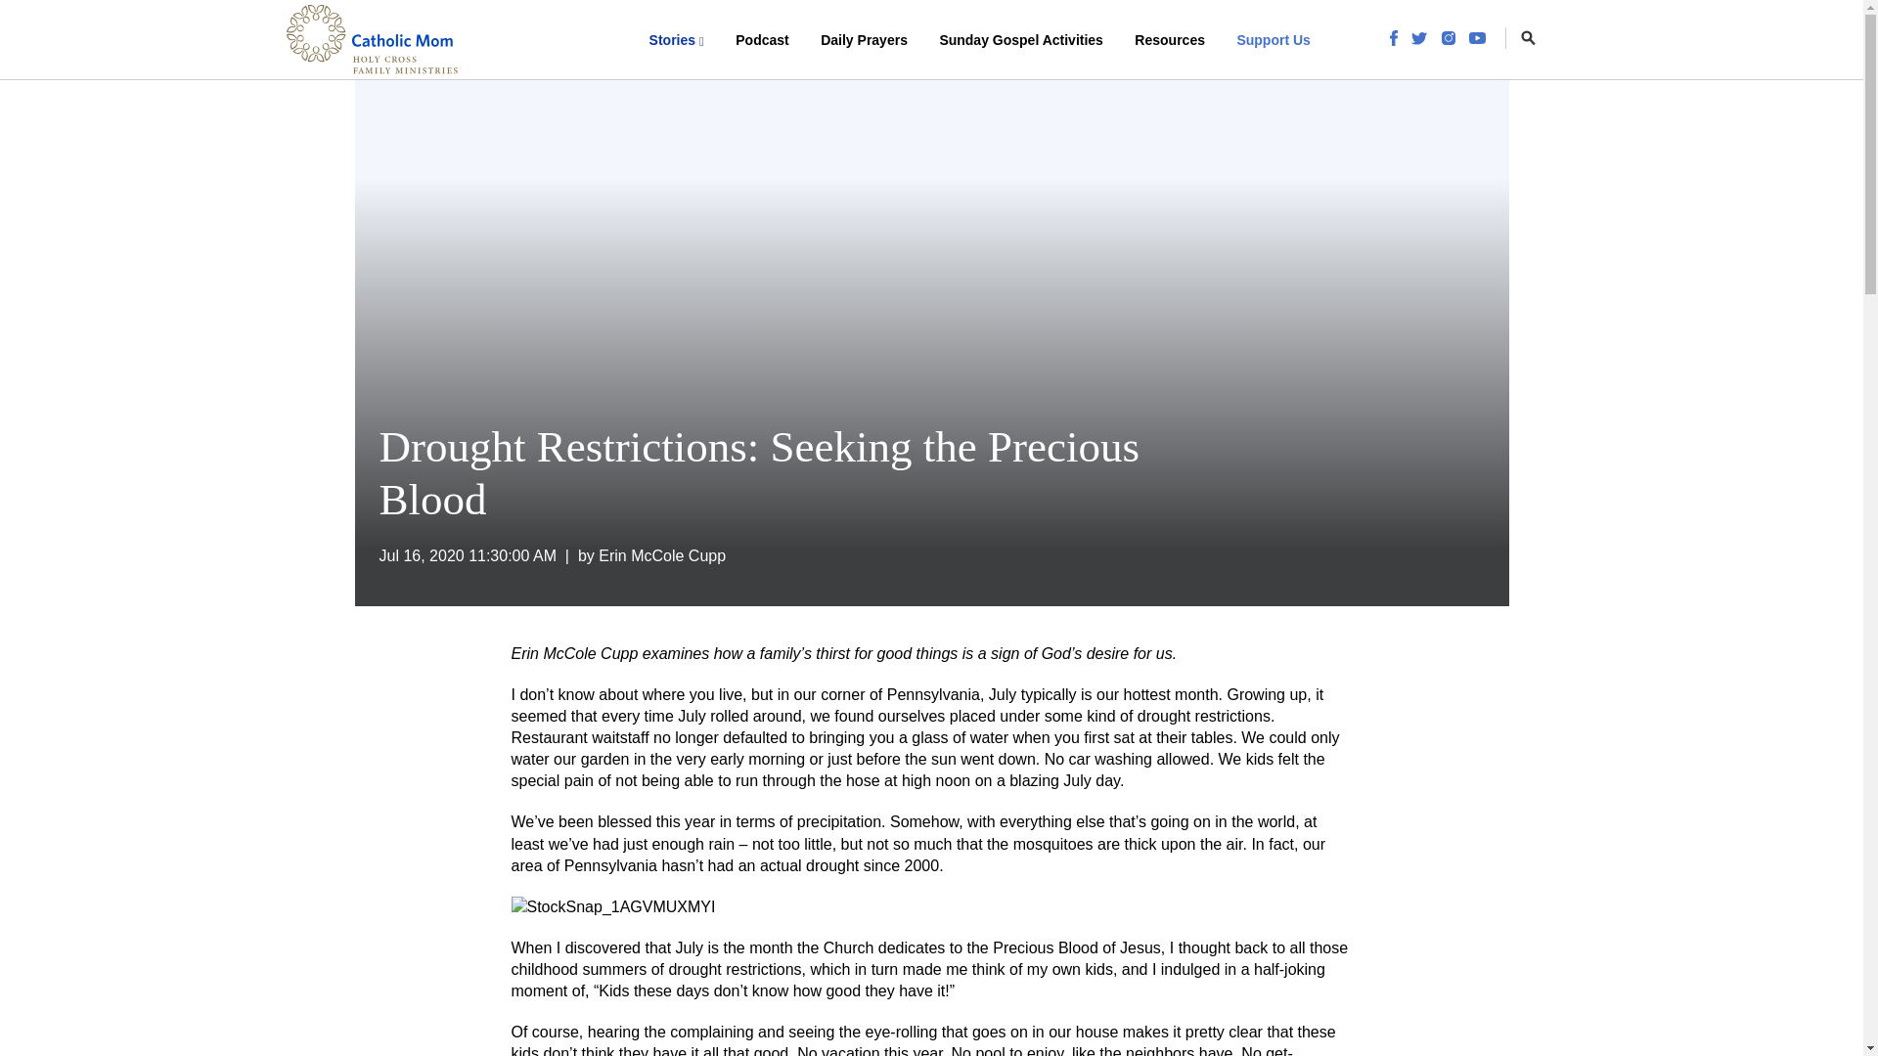 Image resolution: width=1878 pixels, height=1056 pixels. Describe the element at coordinates (677, 39) in the screenshot. I see `Stories` at that location.